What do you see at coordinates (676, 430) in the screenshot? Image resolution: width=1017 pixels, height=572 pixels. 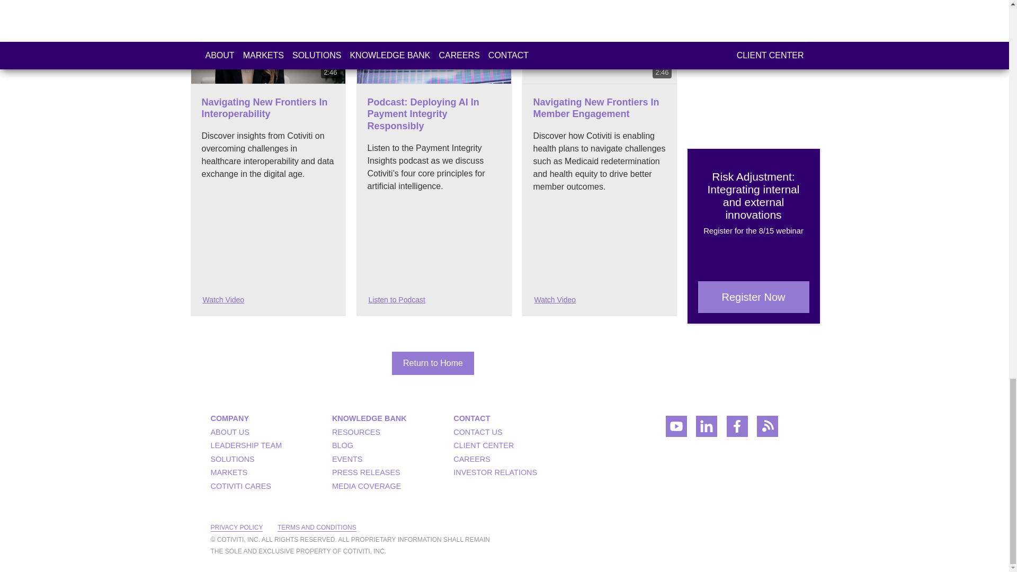 I see `YouTube` at bounding box center [676, 430].